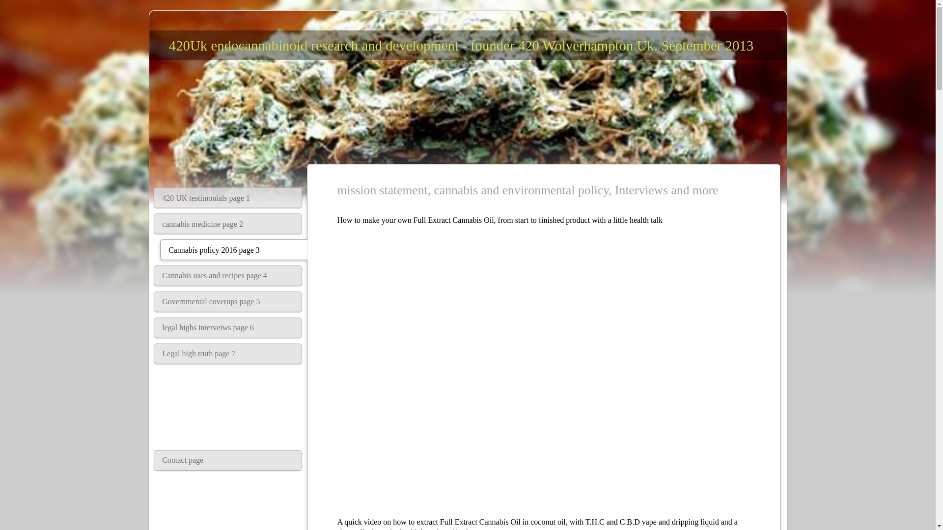 The image size is (943, 530). What do you see at coordinates (227, 460) in the screenshot?
I see `Contact page` at bounding box center [227, 460].